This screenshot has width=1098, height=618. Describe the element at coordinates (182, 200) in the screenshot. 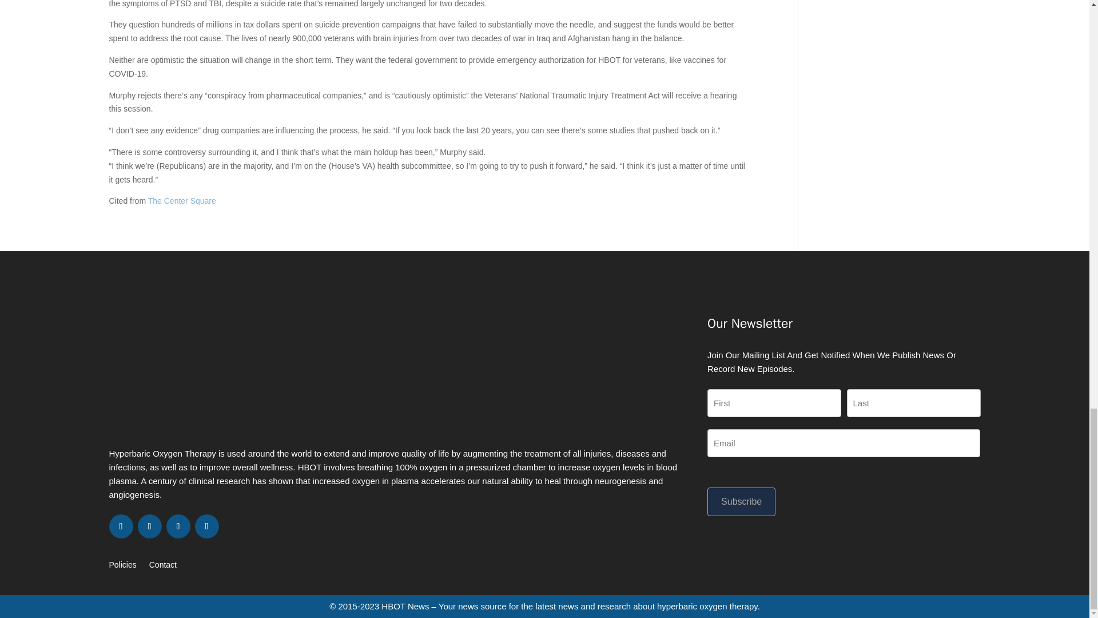

I see `The Center Square` at that location.